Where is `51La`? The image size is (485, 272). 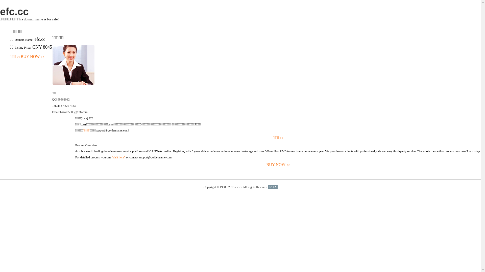
51La is located at coordinates (273, 187).